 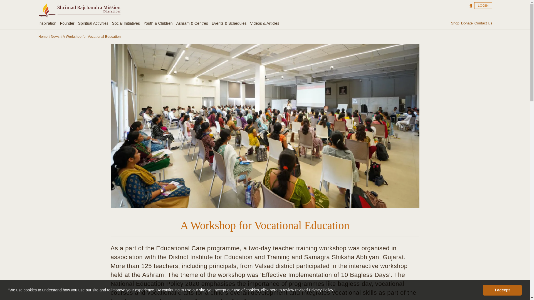 I want to click on I accept, so click(x=502, y=290).